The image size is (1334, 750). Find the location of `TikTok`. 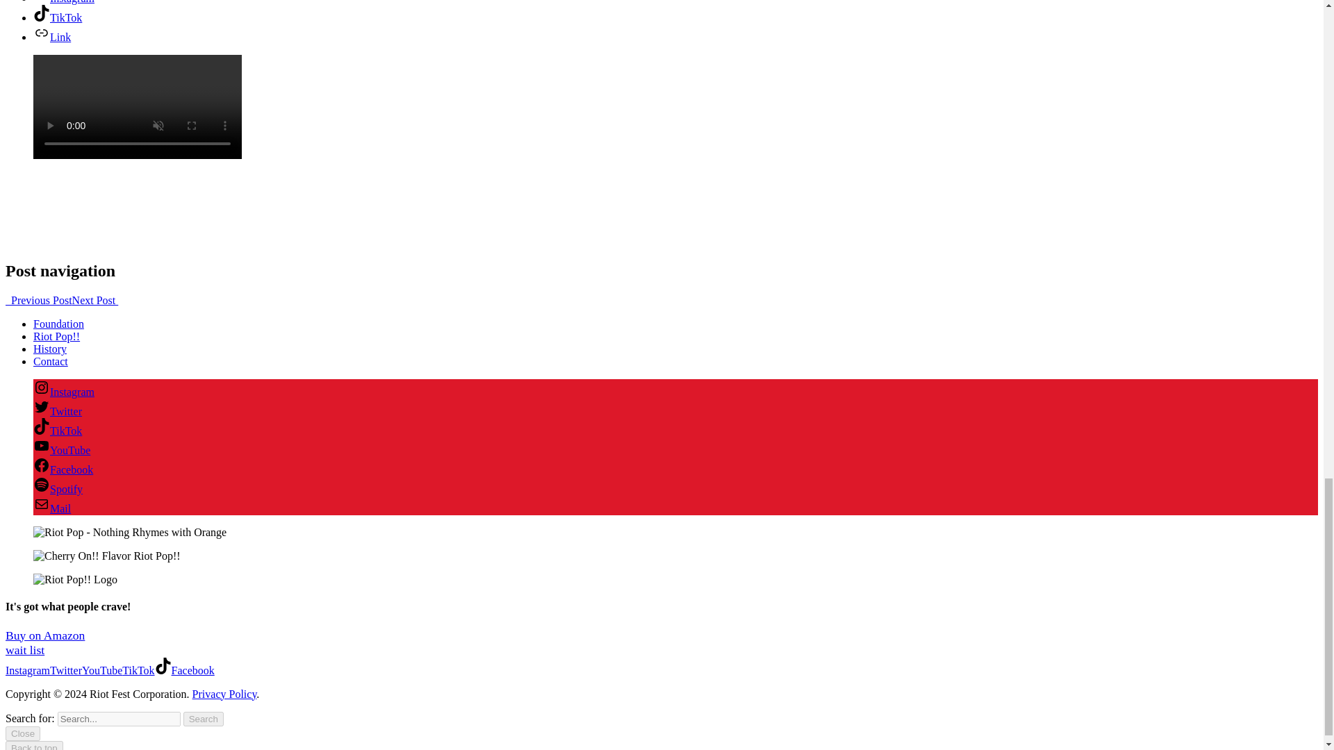

TikTok is located at coordinates (57, 17).